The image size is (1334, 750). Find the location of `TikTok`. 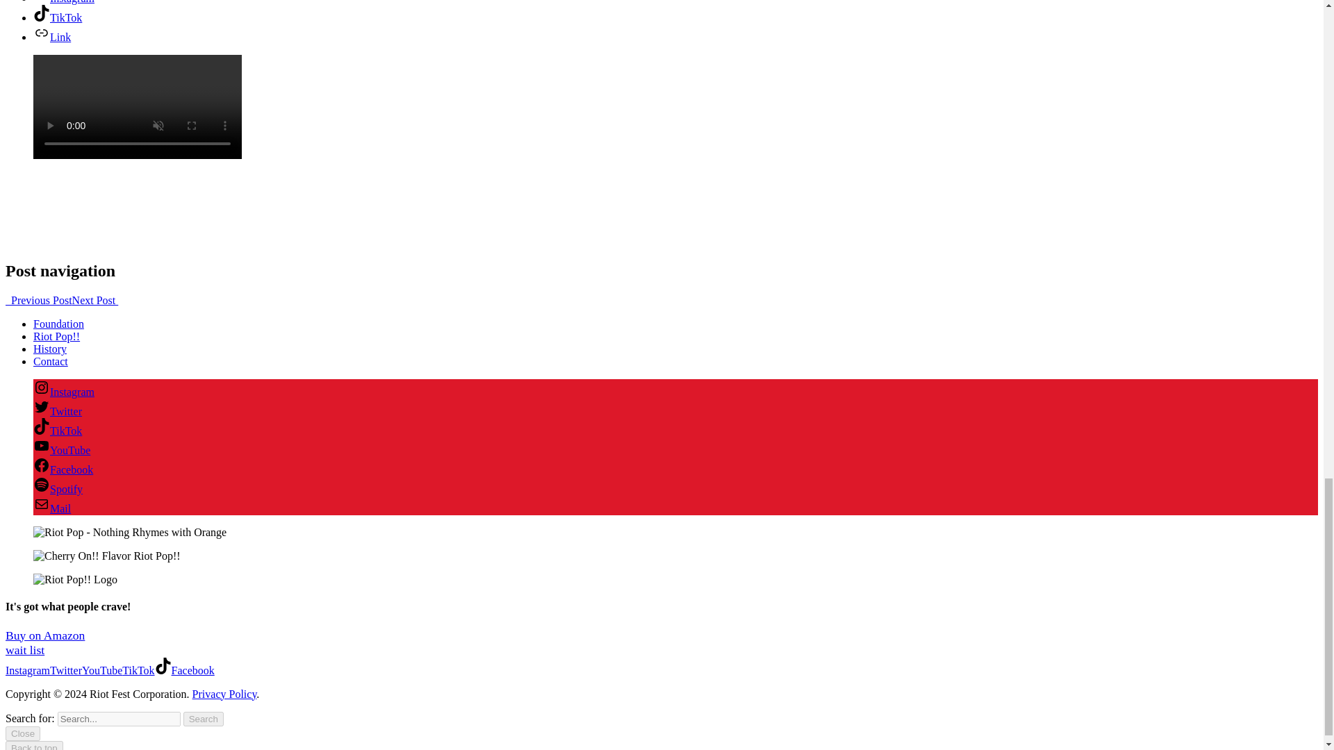

TikTok is located at coordinates (57, 17).